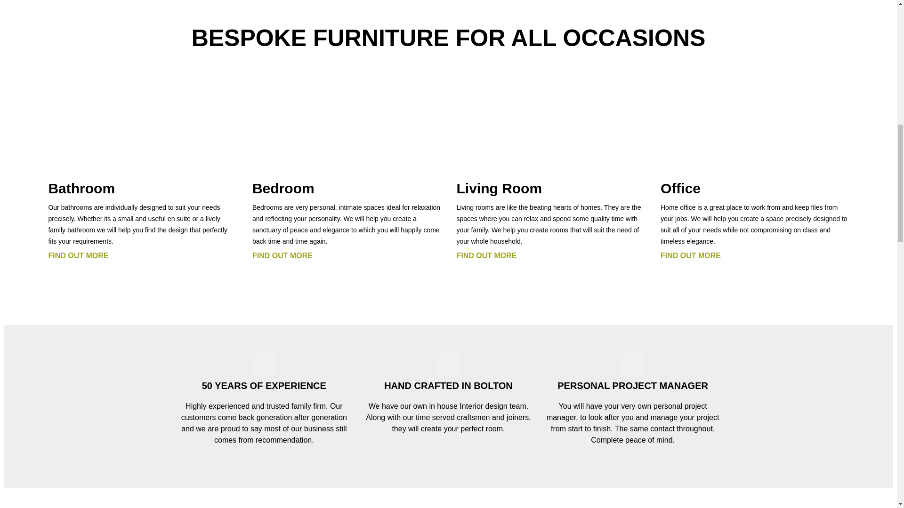 The height and width of the screenshot is (508, 904). What do you see at coordinates (81, 188) in the screenshot?
I see `Bathroom` at bounding box center [81, 188].